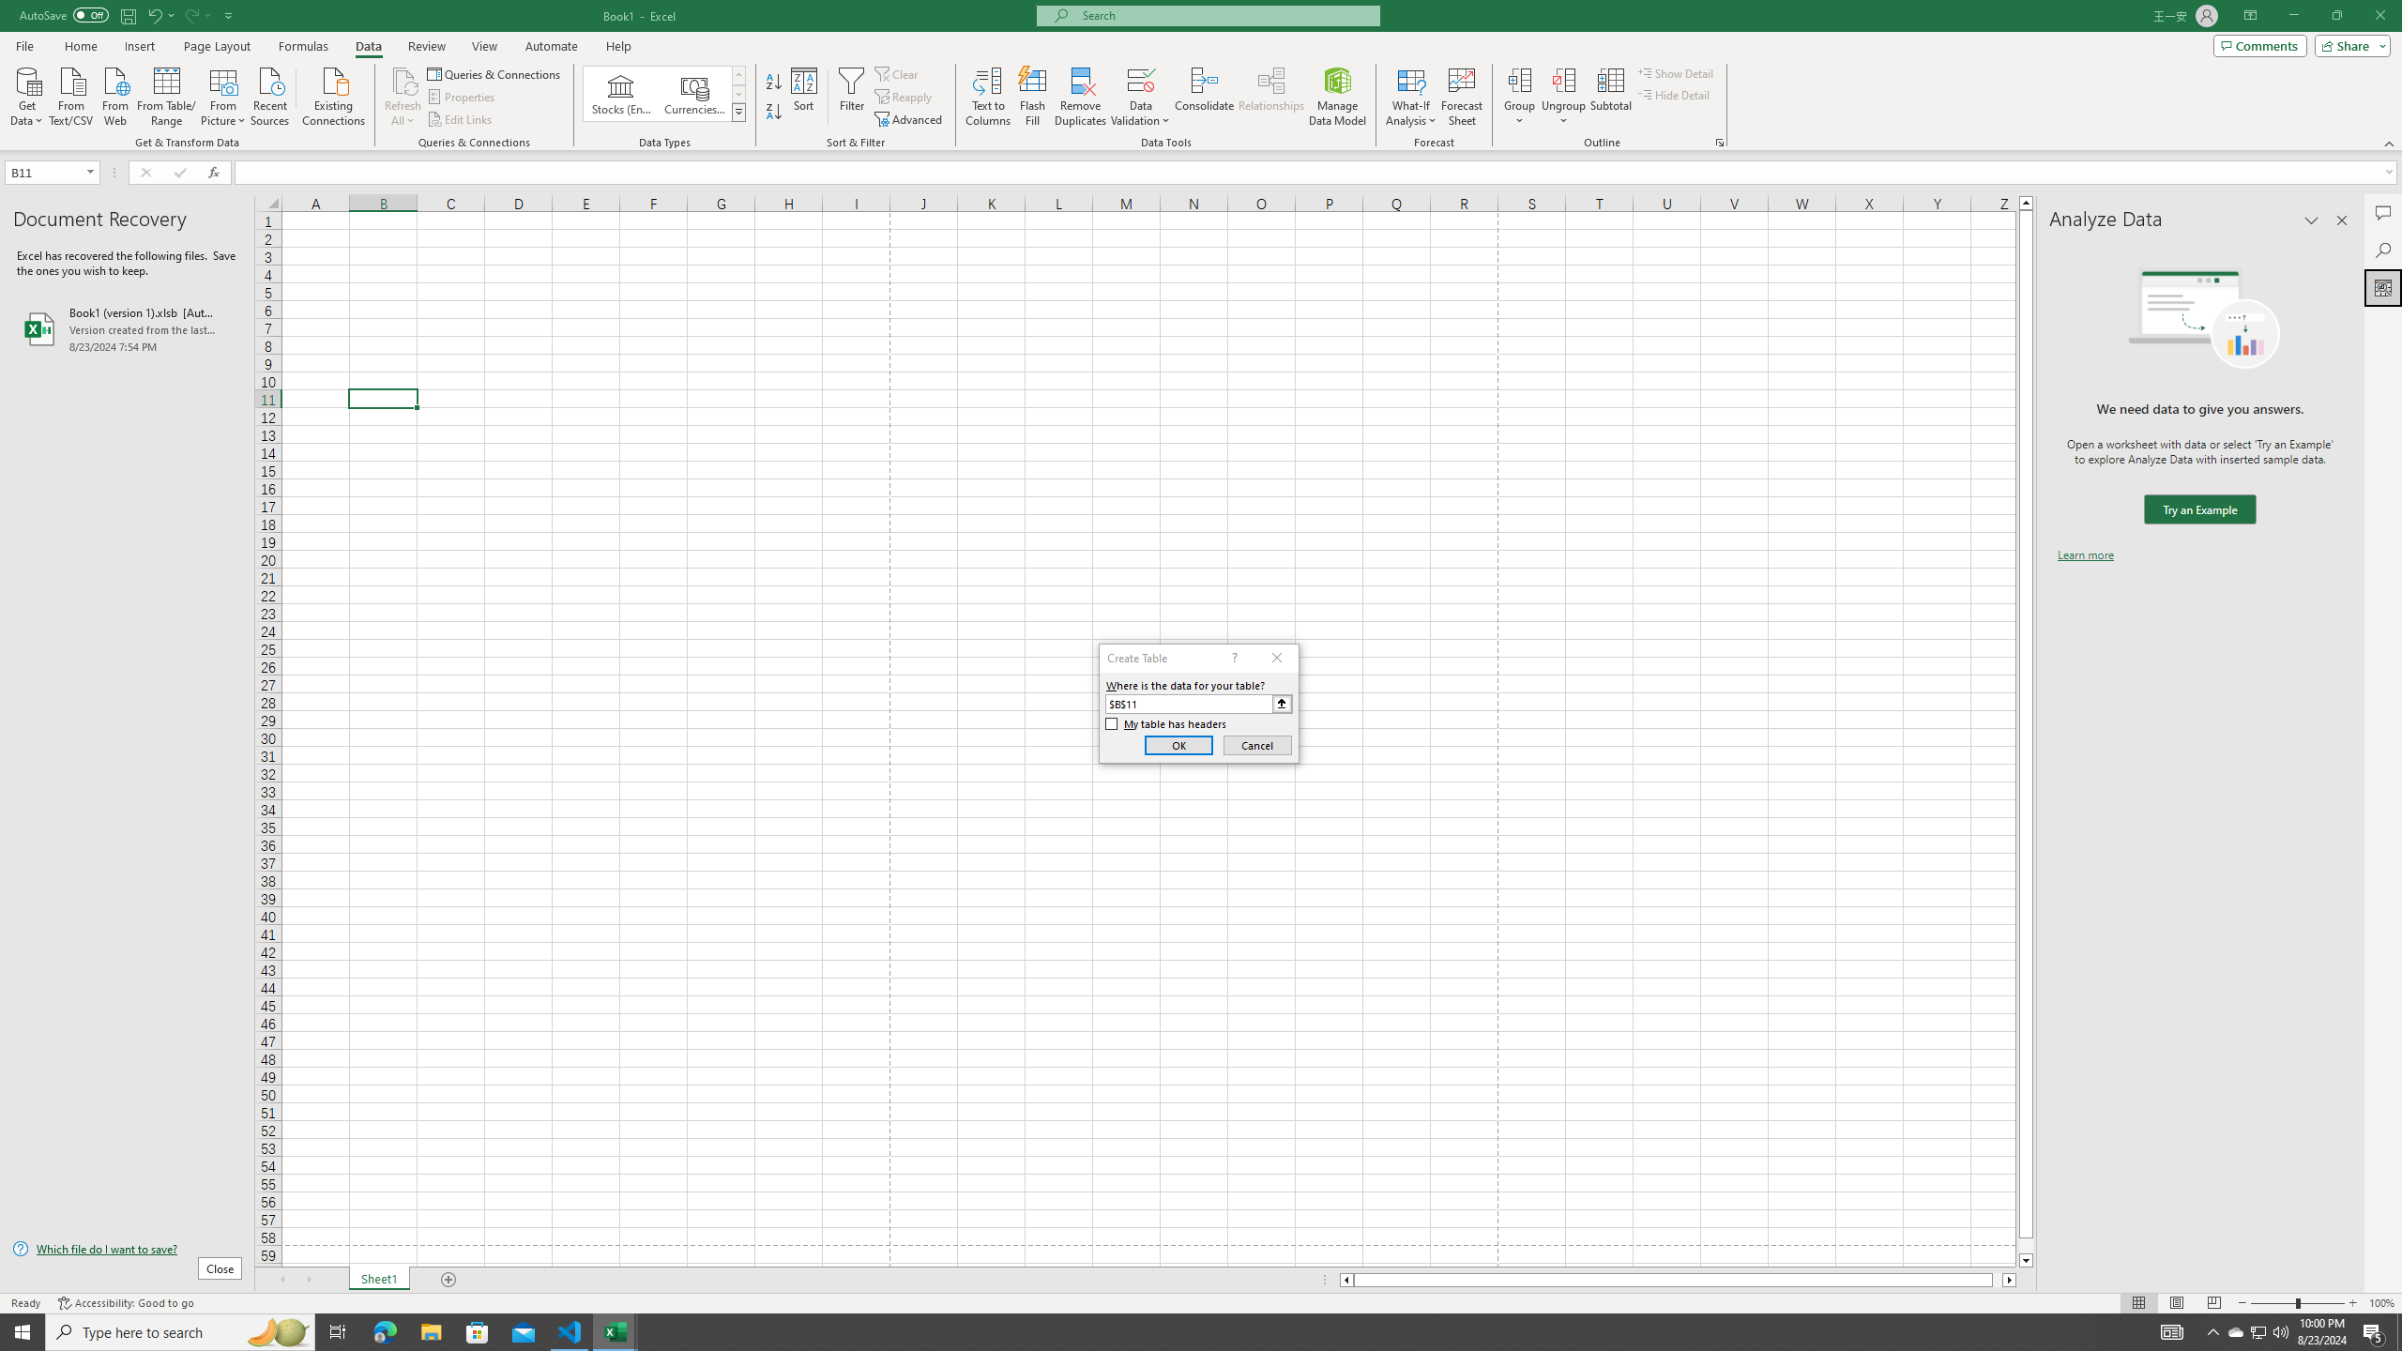 This screenshot has height=1351, width=2402. What do you see at coordinates (775, 113) in the screenshot?
I see `Sort Z to A` at bounding box center [775, 113].